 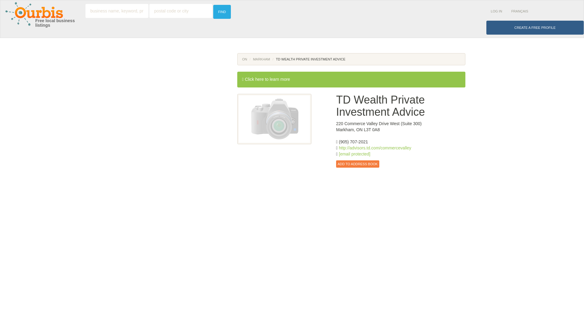 What do you see at coordinates (117, 11) in the screenshot?
I see `business name, keyword, product` at bounding box center [117, 11].